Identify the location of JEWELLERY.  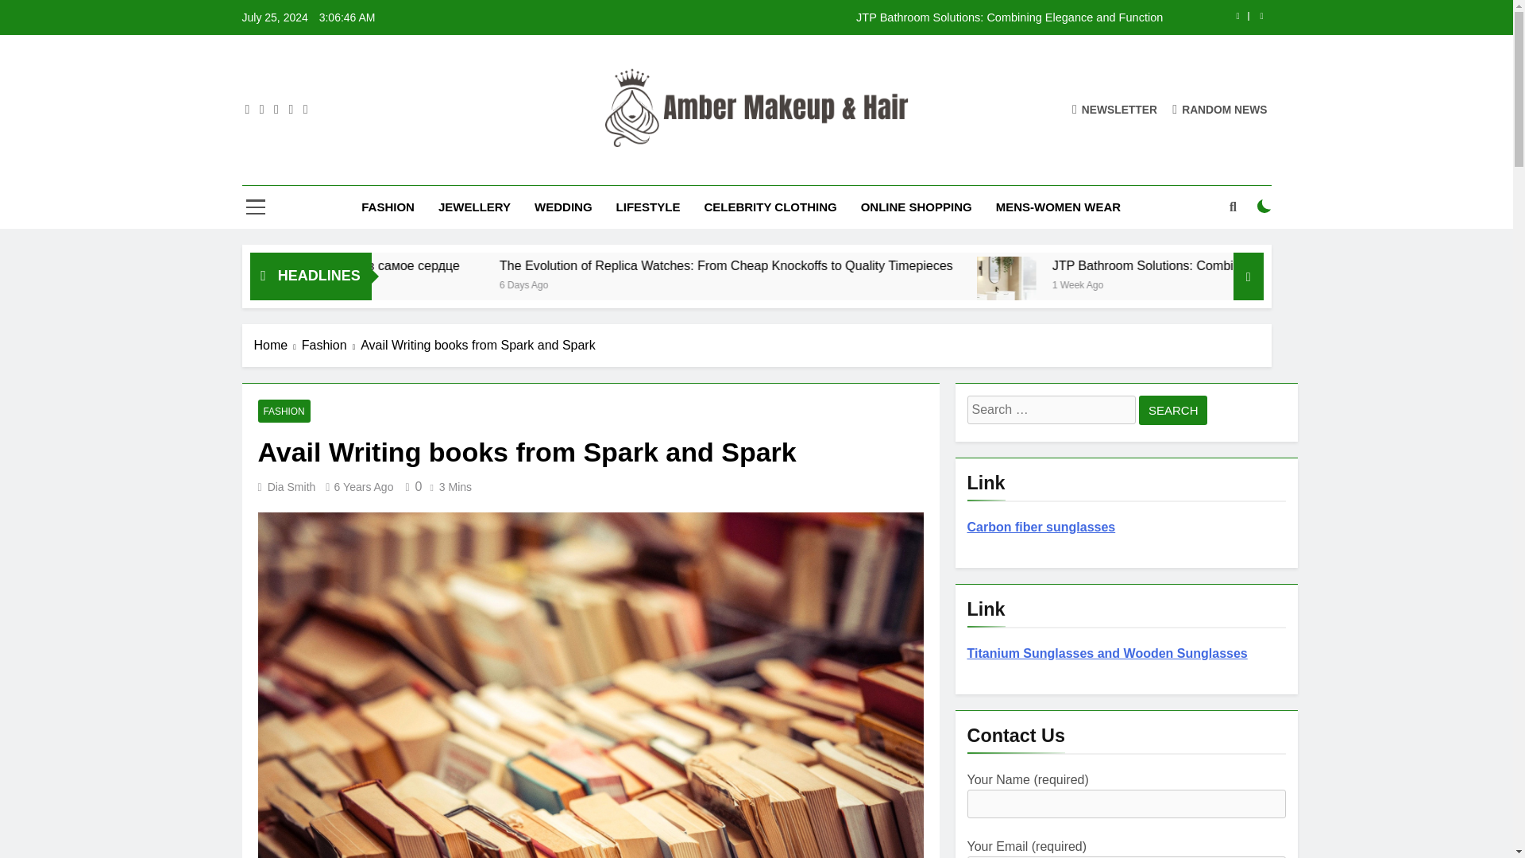
(475, 207).